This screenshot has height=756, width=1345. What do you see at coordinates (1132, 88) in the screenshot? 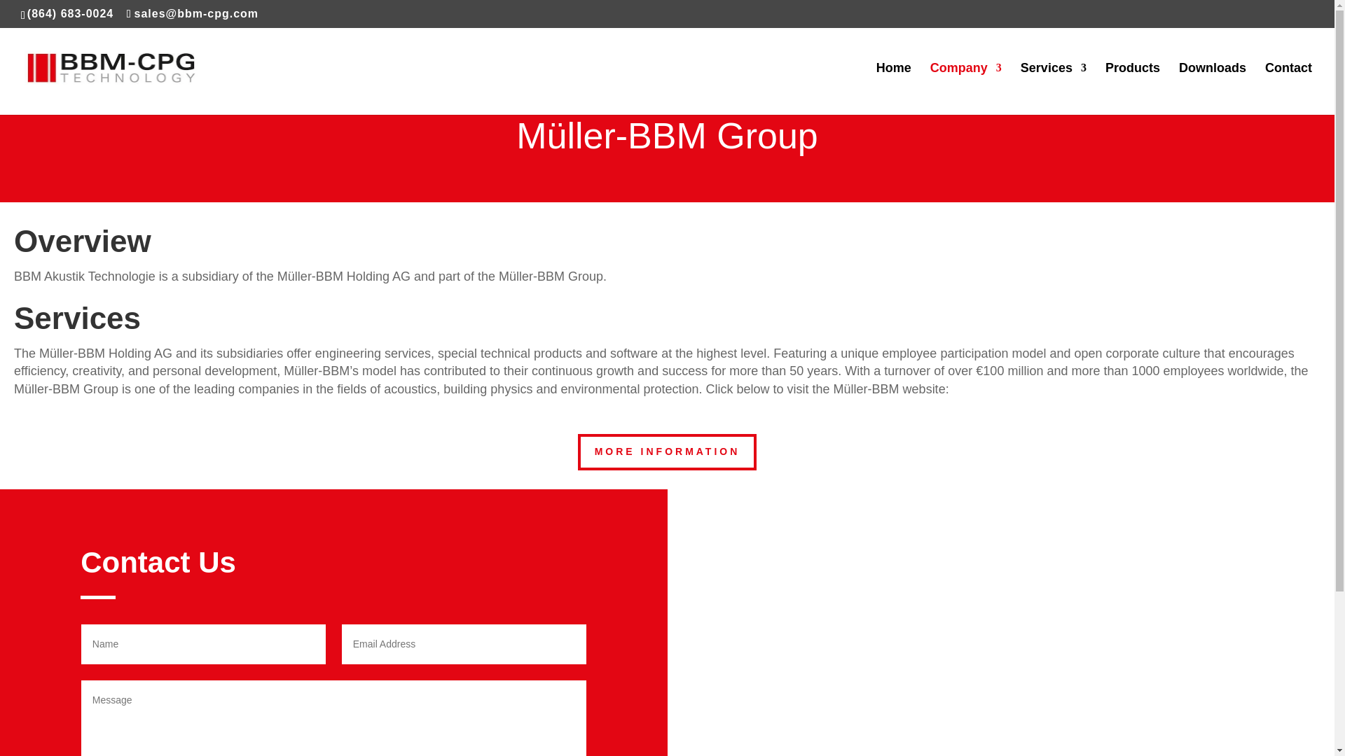
I see `Products` at bounding box center [1132, 88].